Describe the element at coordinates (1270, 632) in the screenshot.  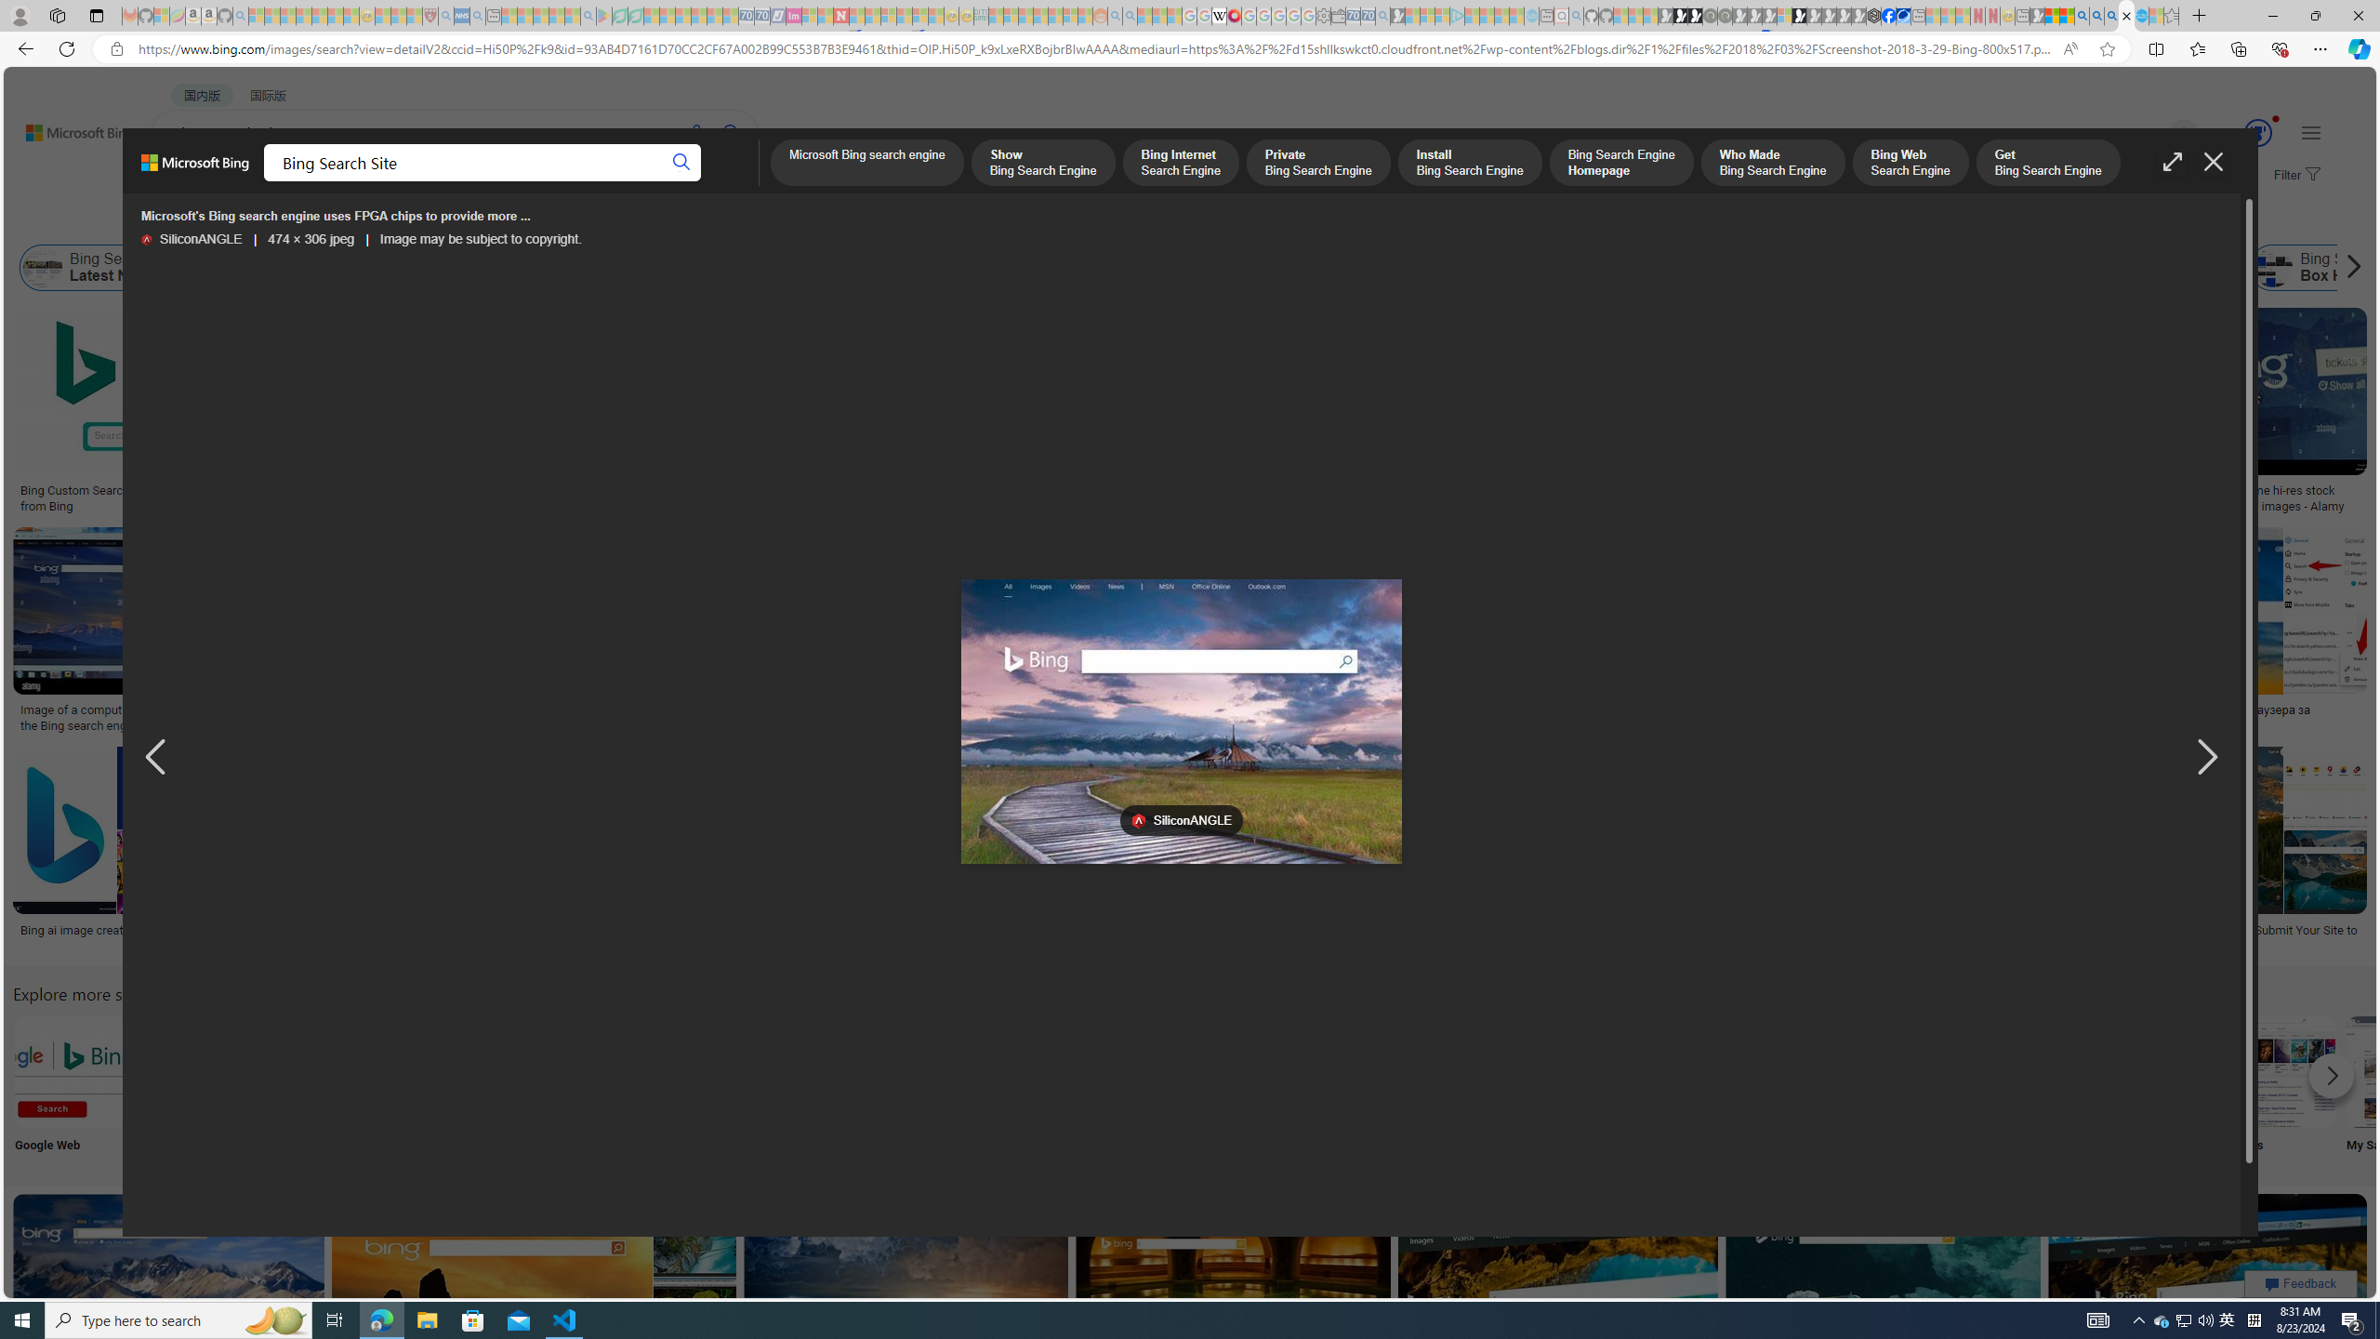
I see `" Bing " search engine web page Stock Photo - AlamySave` at that location.